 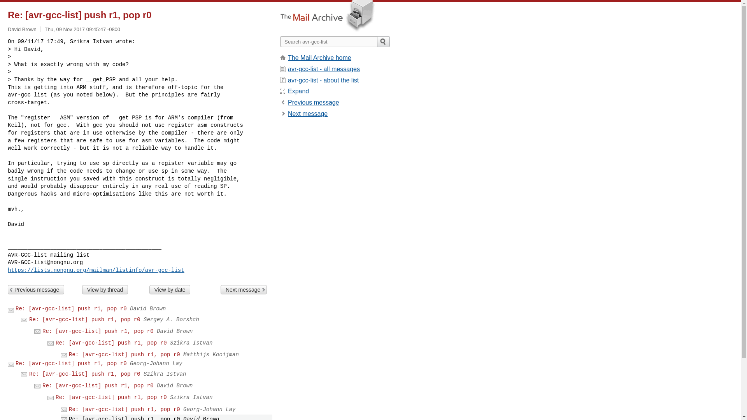 I want to click on Next message, so click(x=244, y=290).